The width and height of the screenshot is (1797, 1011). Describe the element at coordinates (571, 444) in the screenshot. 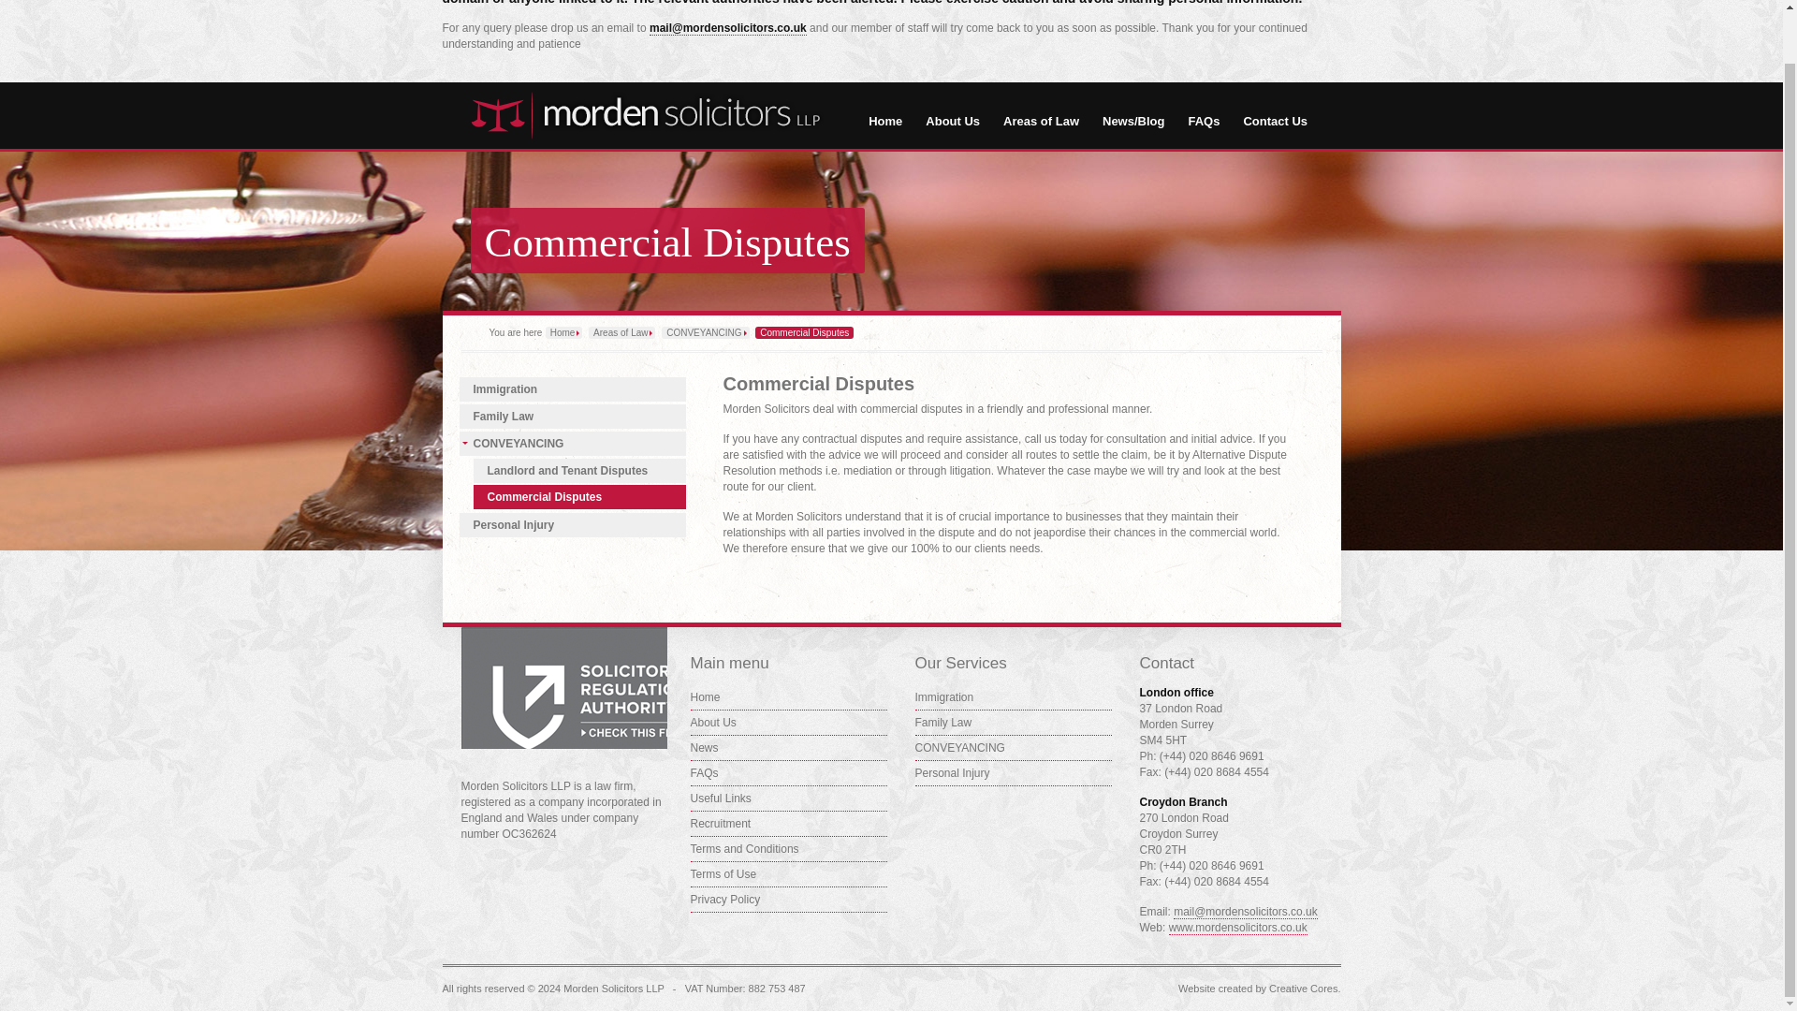

I see `CONVEYANCING` at that location.